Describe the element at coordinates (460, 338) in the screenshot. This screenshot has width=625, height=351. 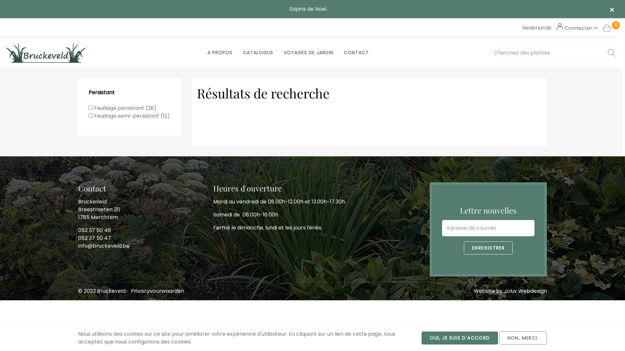
I see `OUI, JE SUIS D'ACCORD` at that location.